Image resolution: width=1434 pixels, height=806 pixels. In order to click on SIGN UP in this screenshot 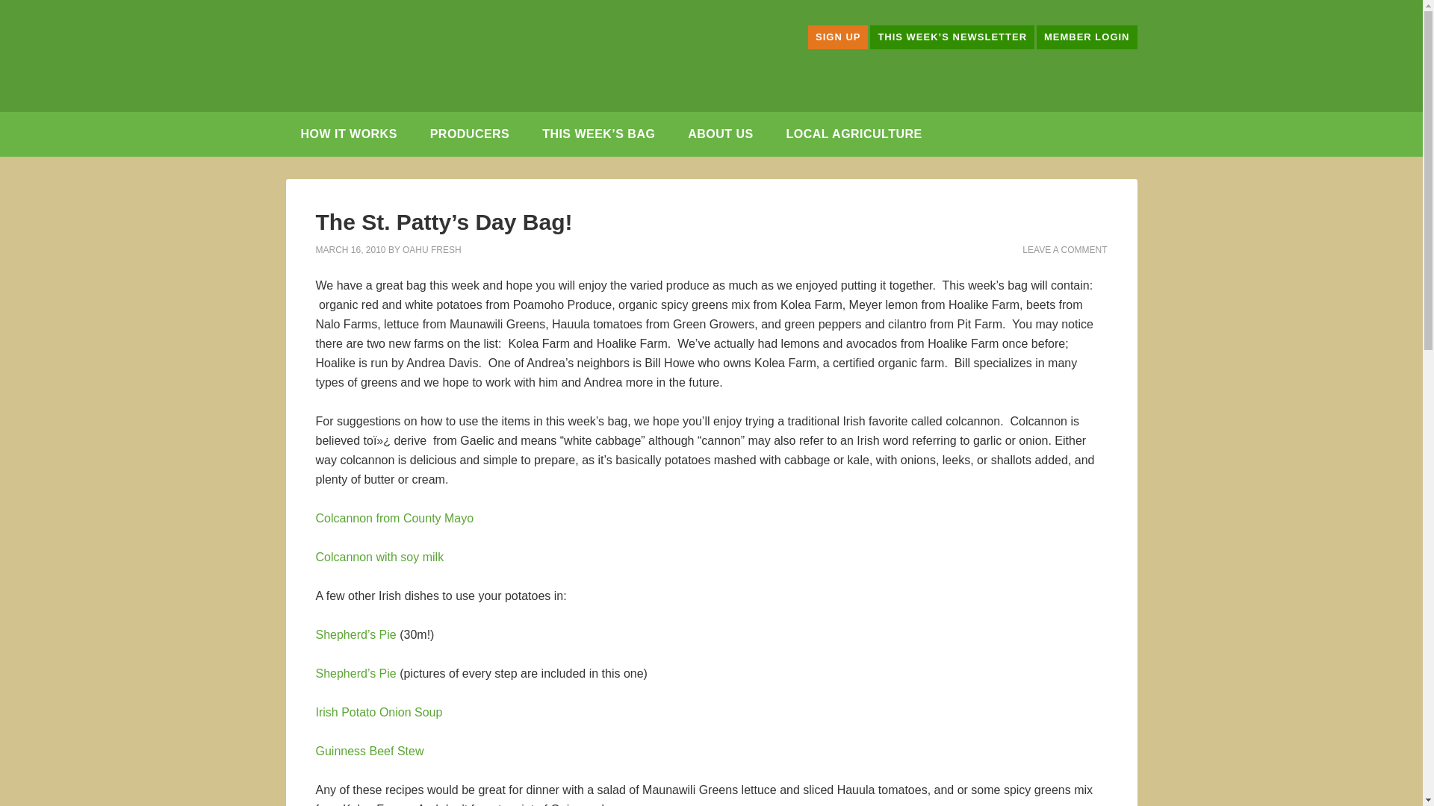, I will do `click(838, 37)`.